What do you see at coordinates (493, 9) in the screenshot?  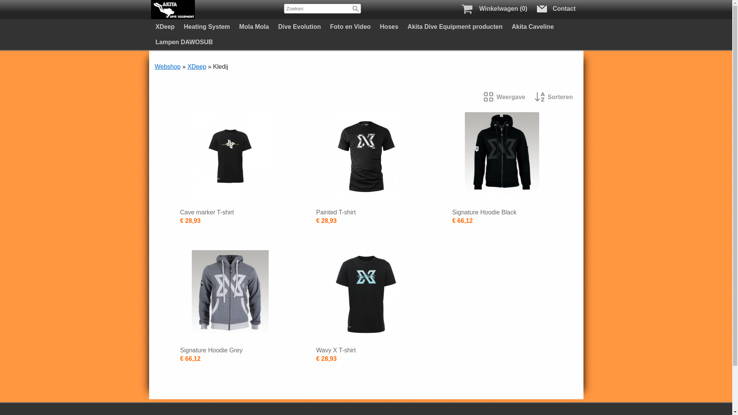 I see `WinkelwagenWinkelwagen (0)` at bounding box center [493, 9].